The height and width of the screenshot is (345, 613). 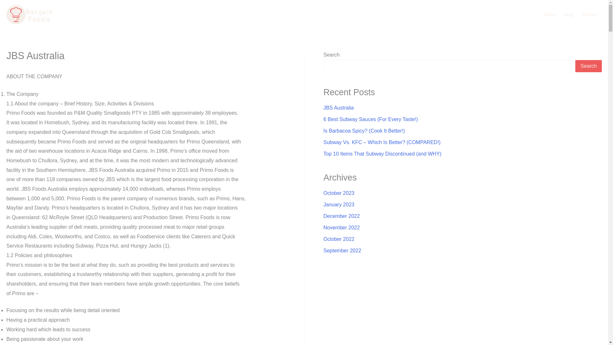 What do you see at coordinates (342, 250) in the screenshot?
I see `September 2022` at bounding box center [342, 250].